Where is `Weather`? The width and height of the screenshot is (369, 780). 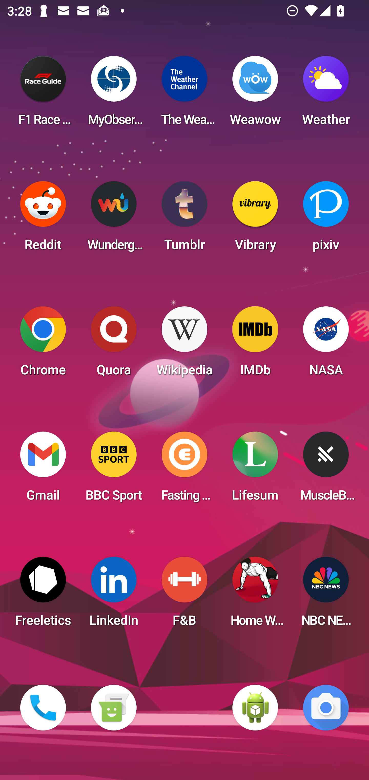
Weather is located at coordinates (326, 94).